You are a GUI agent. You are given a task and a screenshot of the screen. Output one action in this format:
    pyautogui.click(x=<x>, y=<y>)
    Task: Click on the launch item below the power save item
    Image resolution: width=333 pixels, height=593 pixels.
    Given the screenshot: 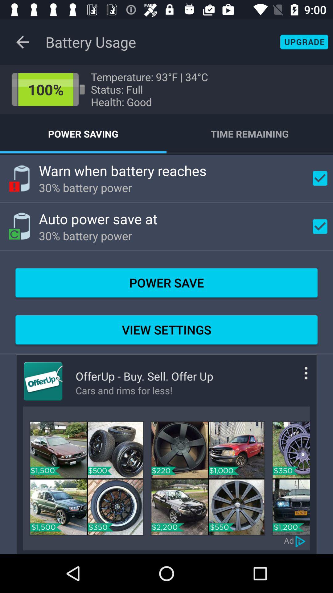 What is the action you would take?
    pyautogui.click(x=166, y=330)
    